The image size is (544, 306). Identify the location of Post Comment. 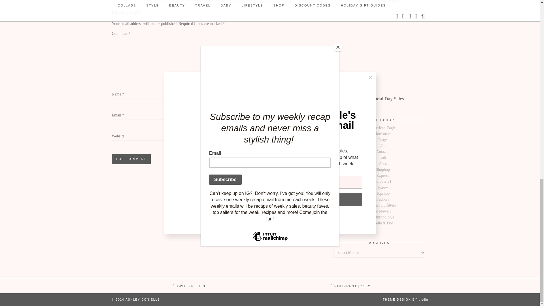
(131, 159).